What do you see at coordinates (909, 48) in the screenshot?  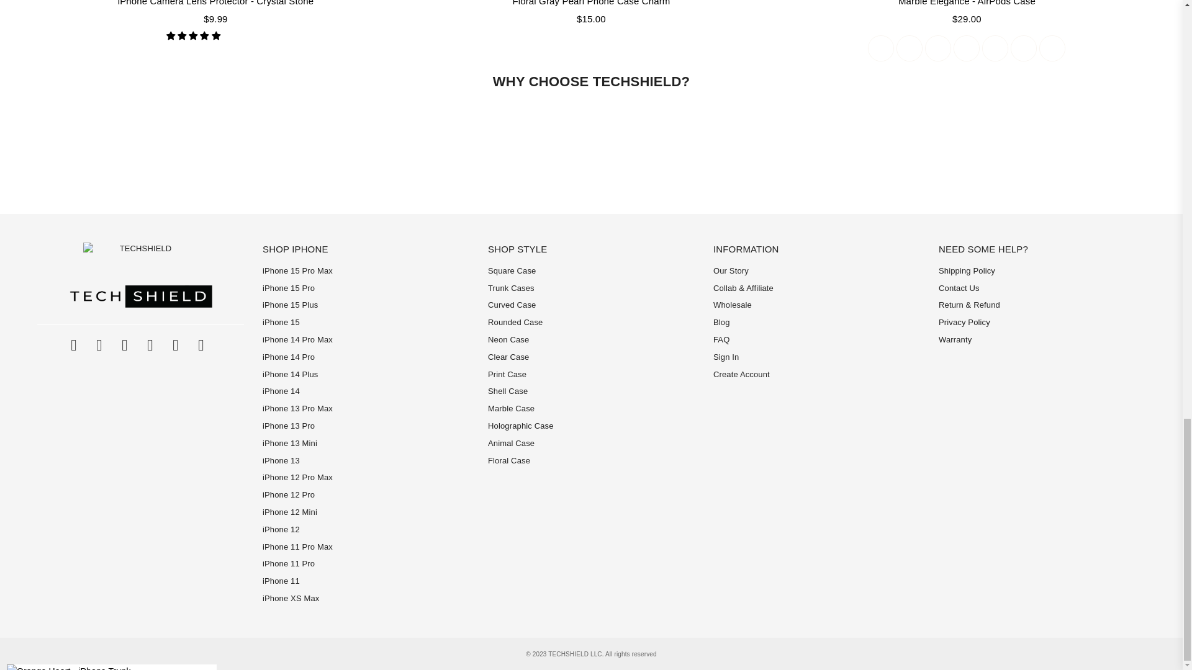 I see `Blue` at bounding box center [909, 48].